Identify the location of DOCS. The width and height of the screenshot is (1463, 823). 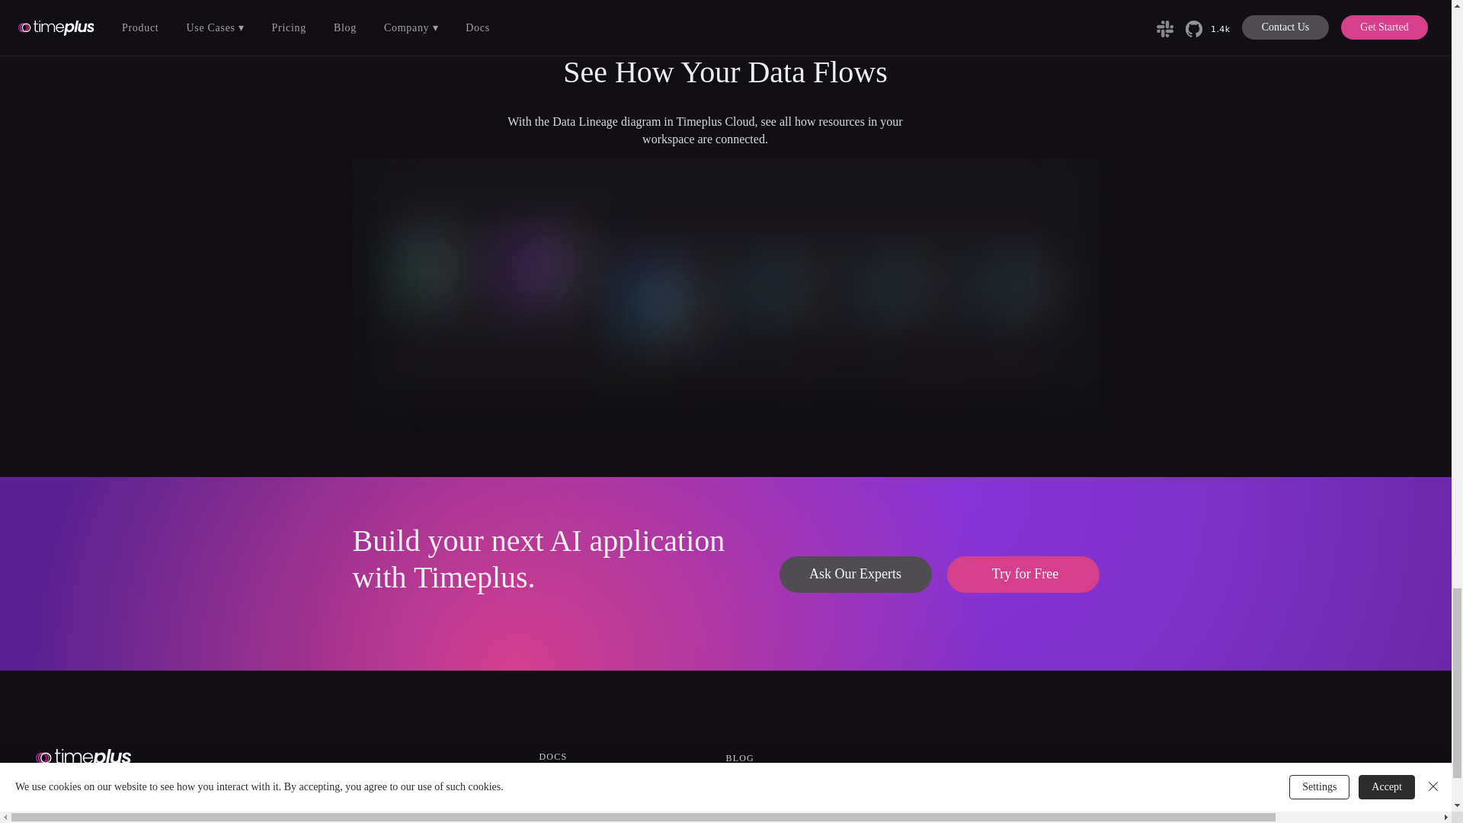
(553, 757).